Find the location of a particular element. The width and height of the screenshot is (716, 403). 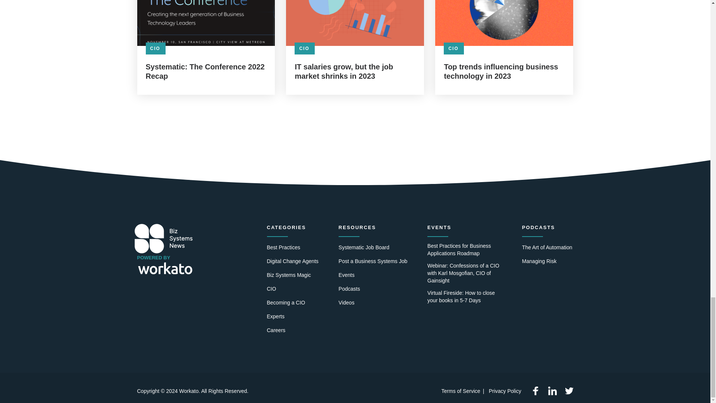

CIO is located at coordinates (453, 49).